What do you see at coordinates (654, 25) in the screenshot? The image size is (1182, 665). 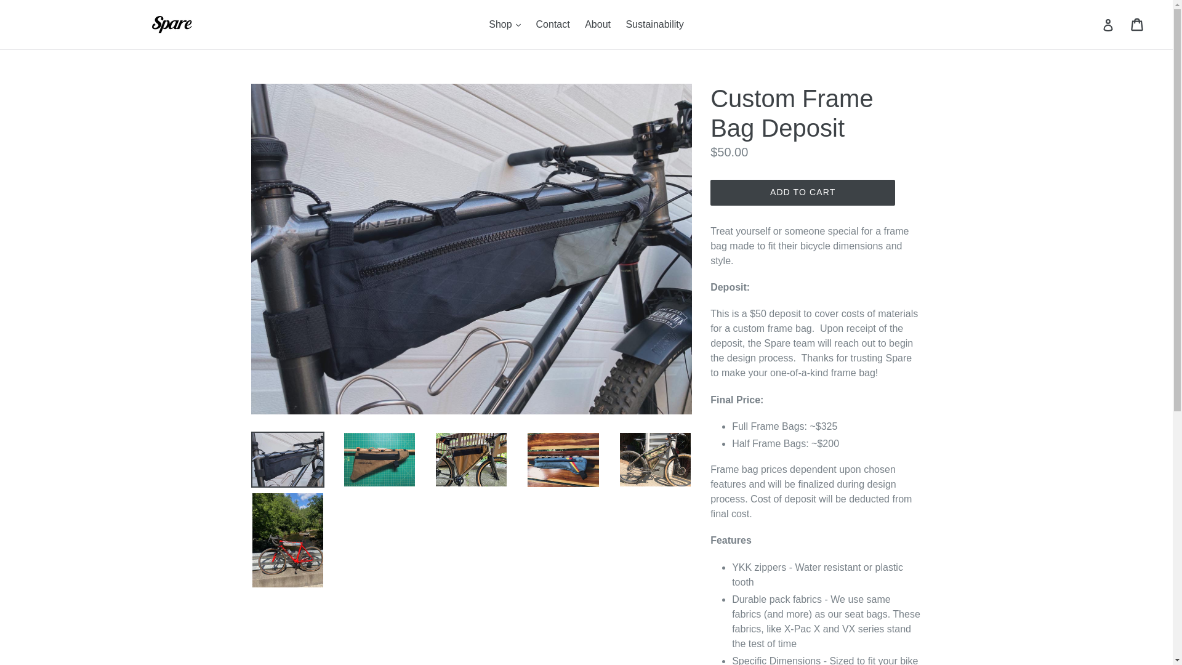 I see `Sustainability` at bounding box center [654, 25].